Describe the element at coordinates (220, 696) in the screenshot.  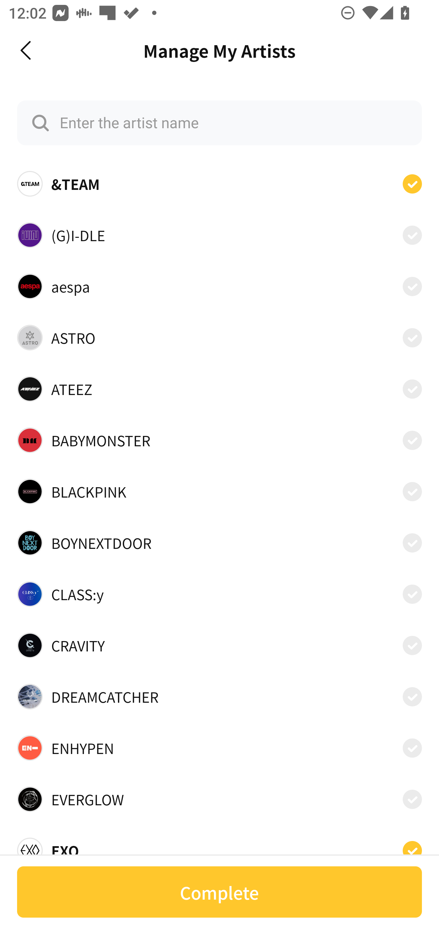
I see `DREAMCATCHER` at that location.